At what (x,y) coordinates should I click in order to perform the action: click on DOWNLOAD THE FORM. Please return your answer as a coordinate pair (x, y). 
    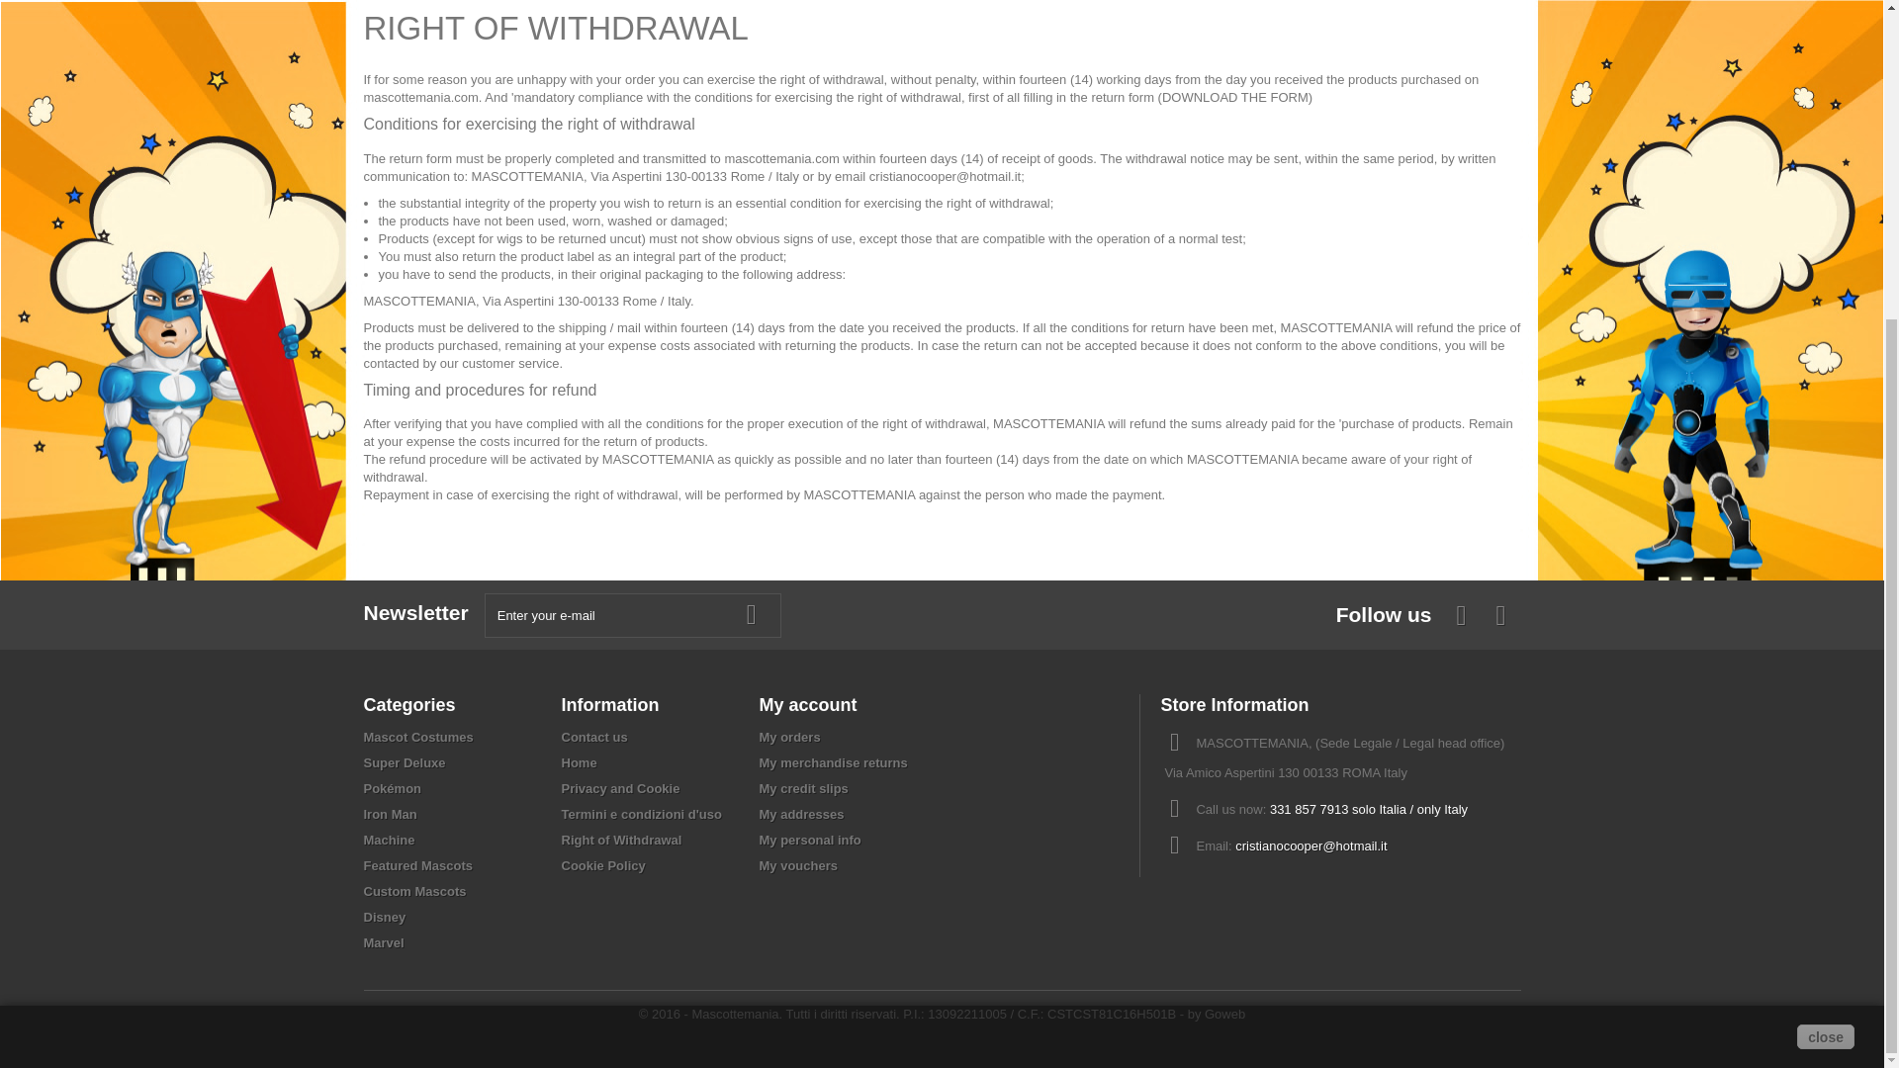
    Looking at the image, I should click on (1234, 97).